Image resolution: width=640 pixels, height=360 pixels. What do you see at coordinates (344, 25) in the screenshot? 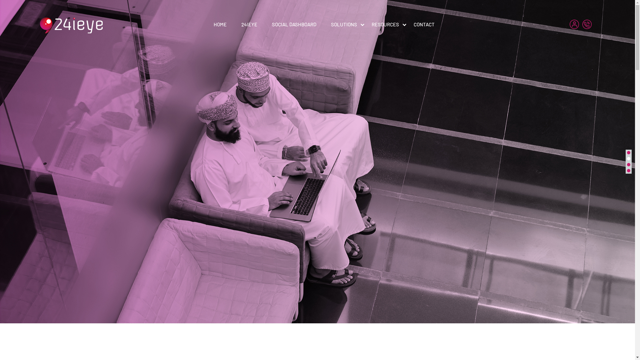
I see `SOLUTIONS` at bounding box center [344, 25].